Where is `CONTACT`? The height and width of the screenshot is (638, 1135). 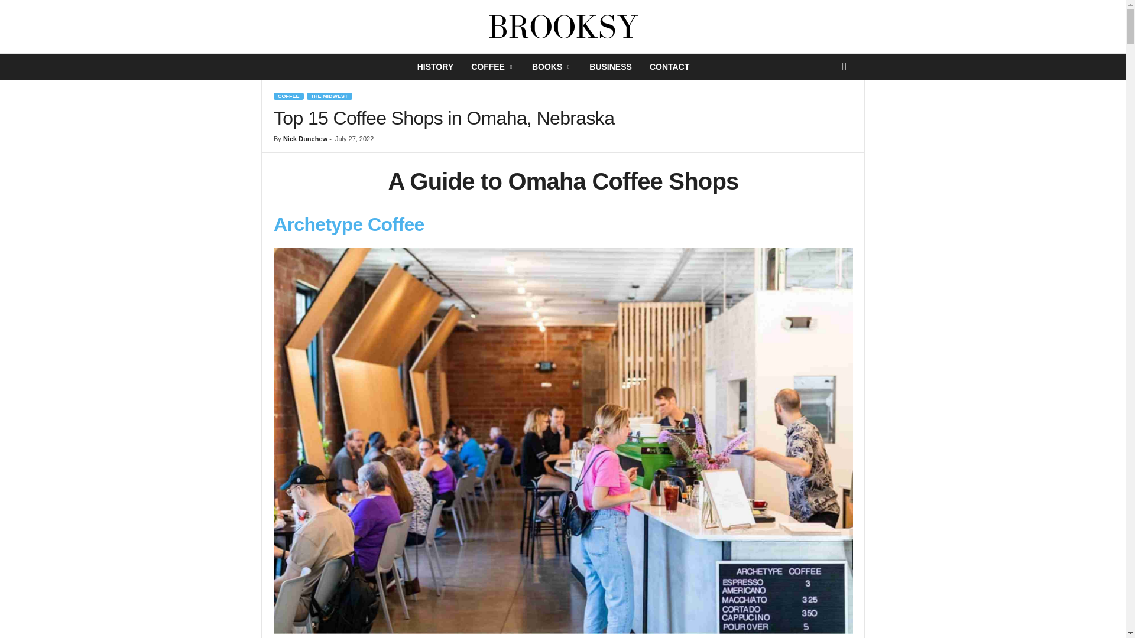
CONTACT is located at coordinates (669, 66).